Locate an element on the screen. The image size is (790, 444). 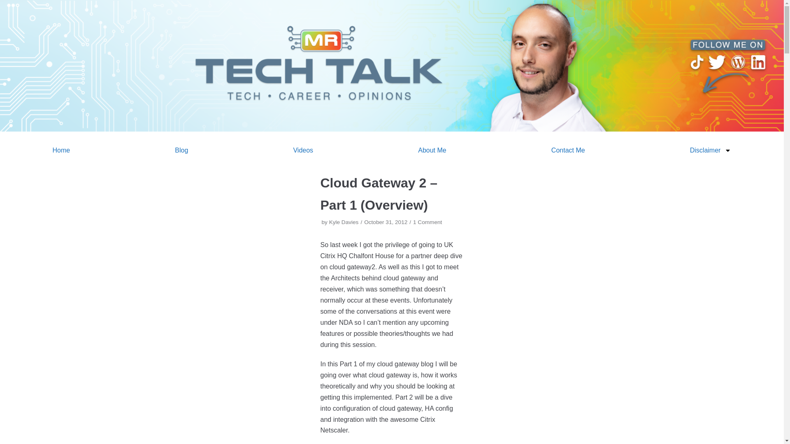
Home is located at coordinates (61, 150).